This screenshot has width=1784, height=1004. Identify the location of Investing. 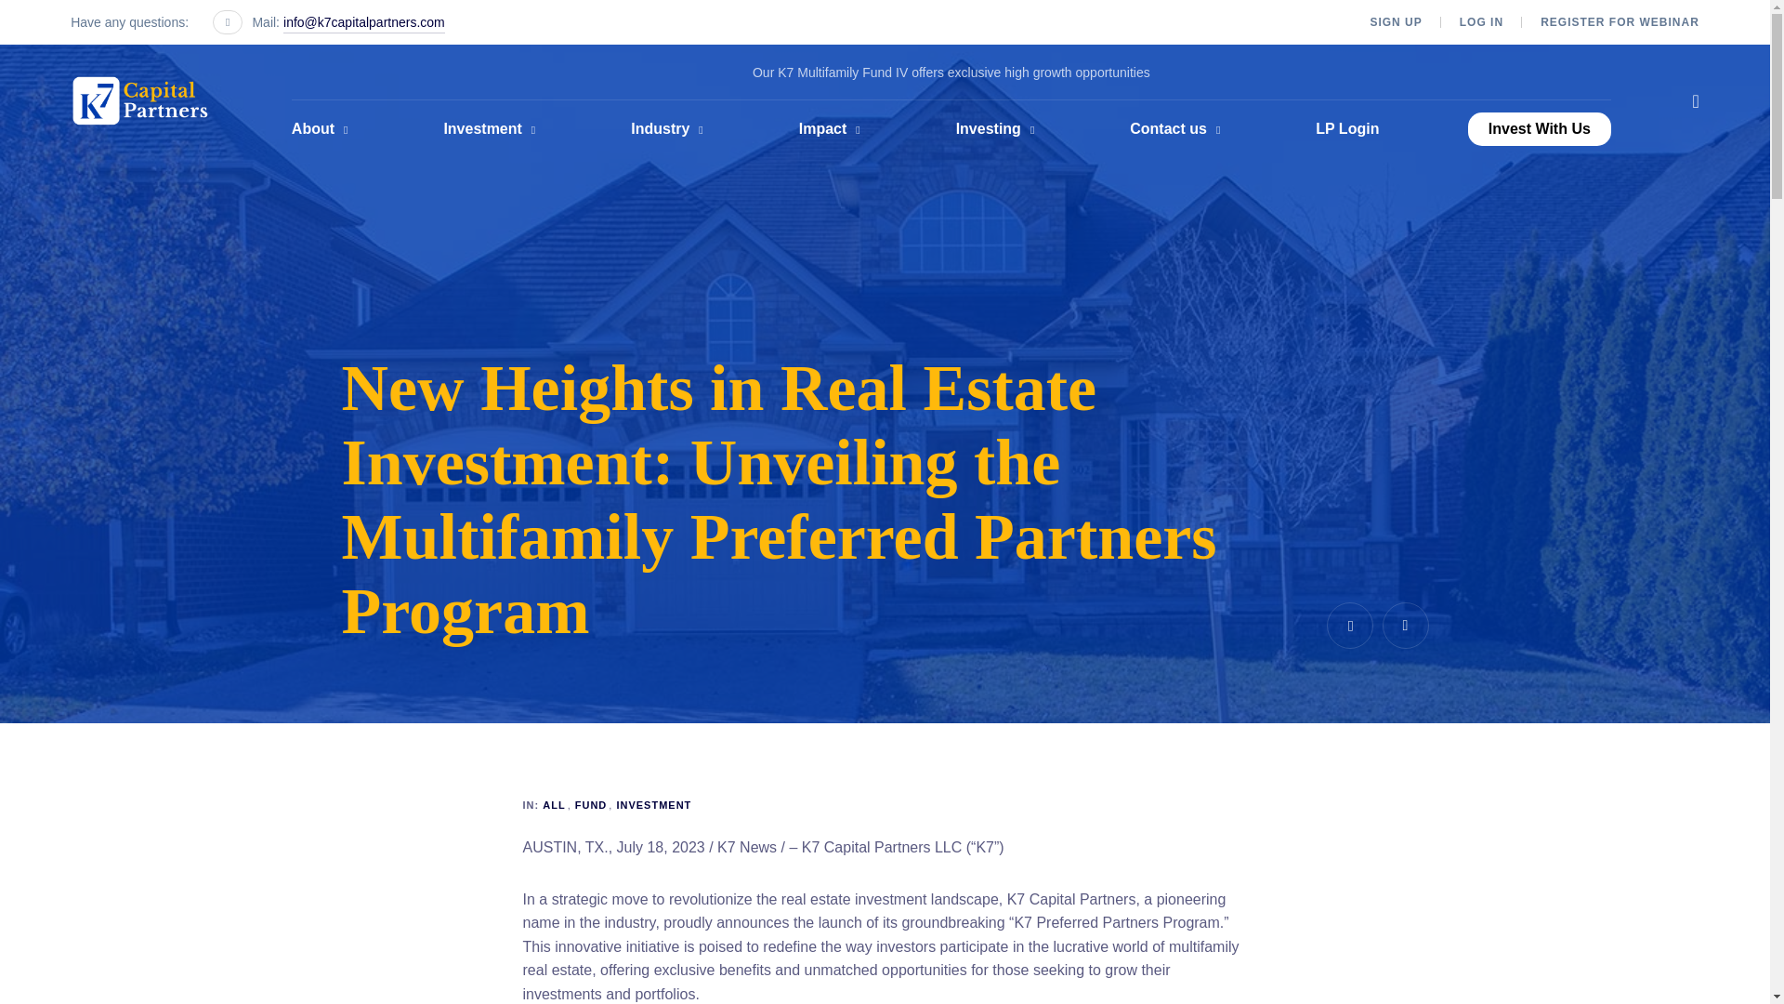
(999, 128).